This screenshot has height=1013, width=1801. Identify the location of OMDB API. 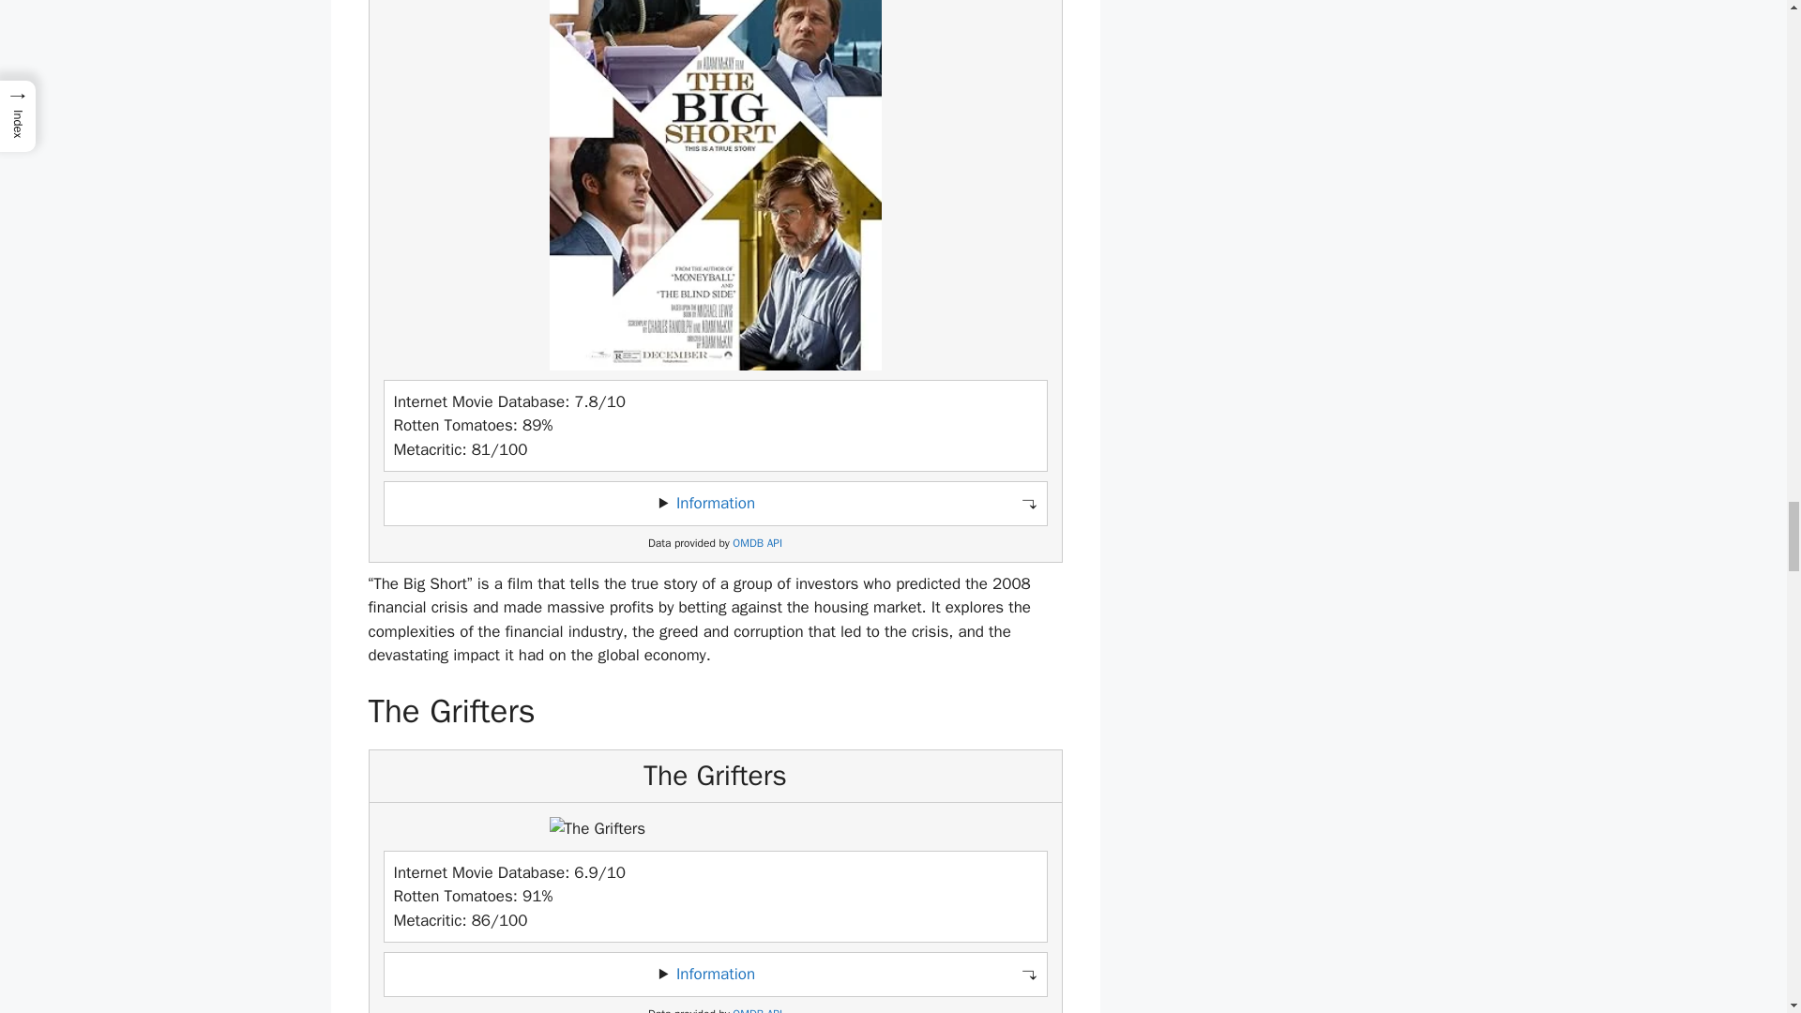
(757, 1009).